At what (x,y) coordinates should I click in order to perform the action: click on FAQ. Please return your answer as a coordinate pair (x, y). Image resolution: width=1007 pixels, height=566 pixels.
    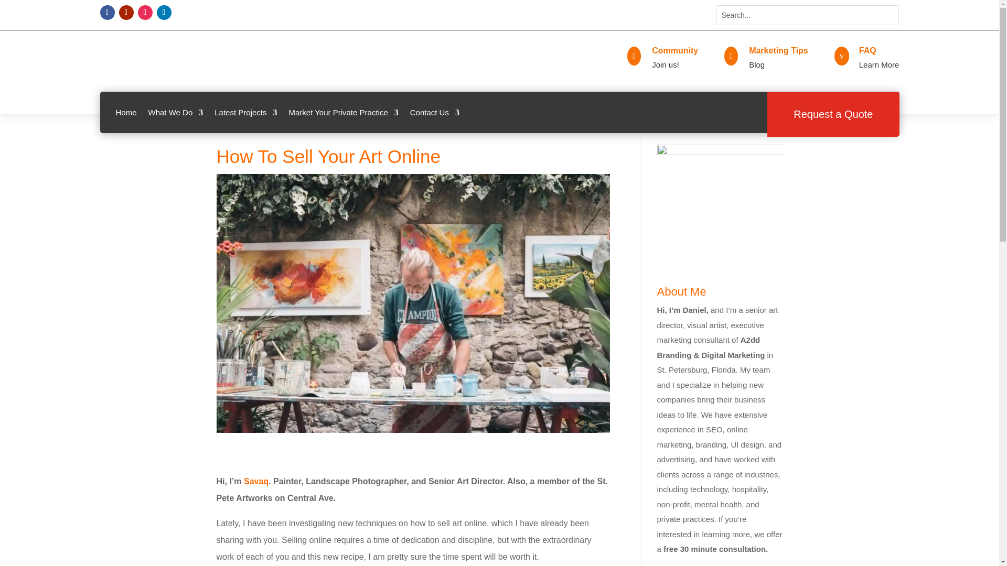
    Looking at the image, I should click on (867, 50).